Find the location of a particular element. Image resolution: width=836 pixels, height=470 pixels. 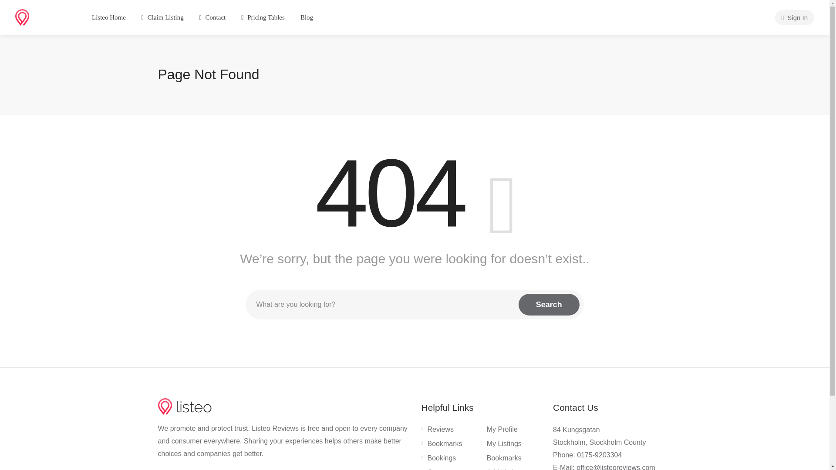

My Listings is located at coordinates (501, 445).